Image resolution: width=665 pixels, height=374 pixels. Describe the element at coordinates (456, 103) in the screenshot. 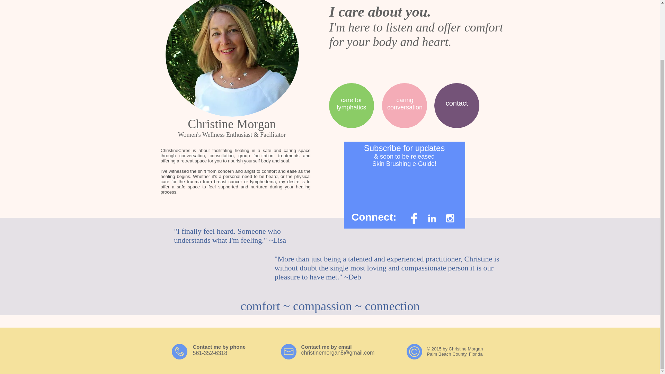

I see `contact` at that location.